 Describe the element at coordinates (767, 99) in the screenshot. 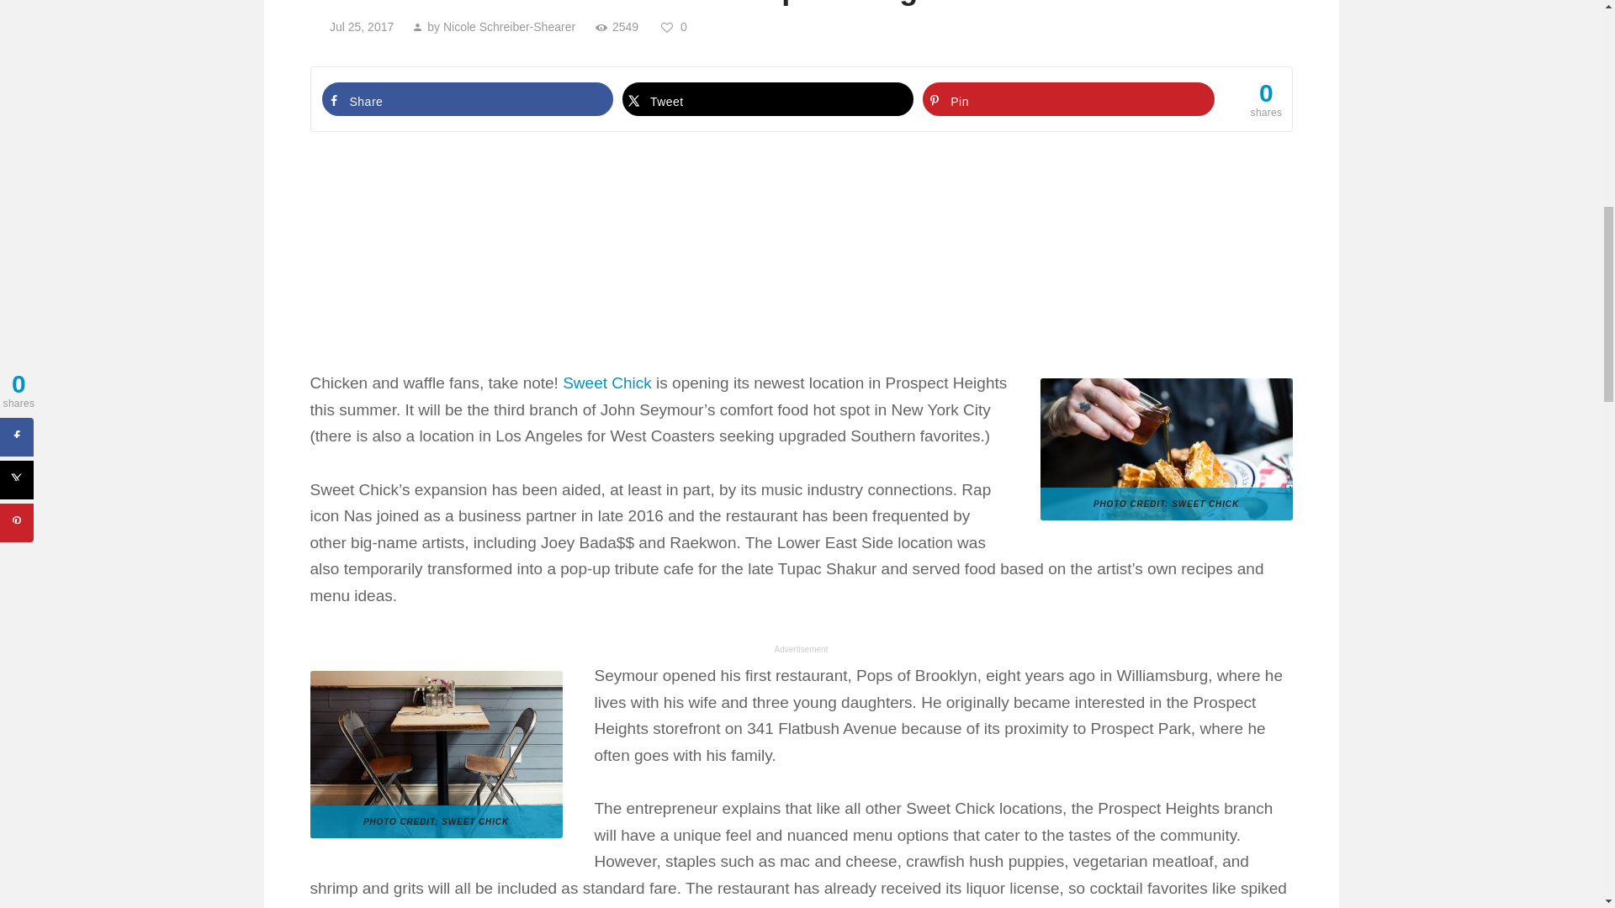

I see `Share on X` at that location.